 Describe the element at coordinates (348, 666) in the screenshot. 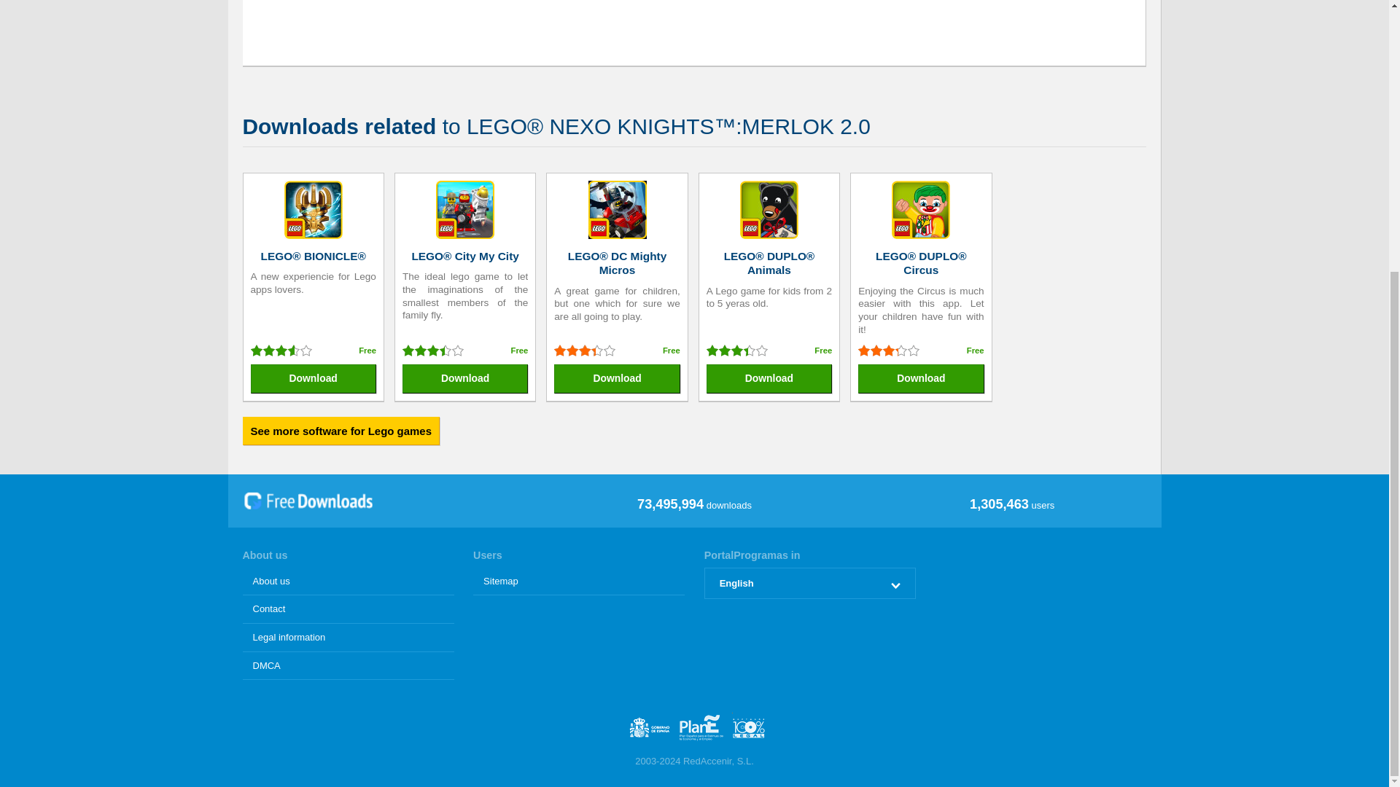

I see `DMCA` at that location.